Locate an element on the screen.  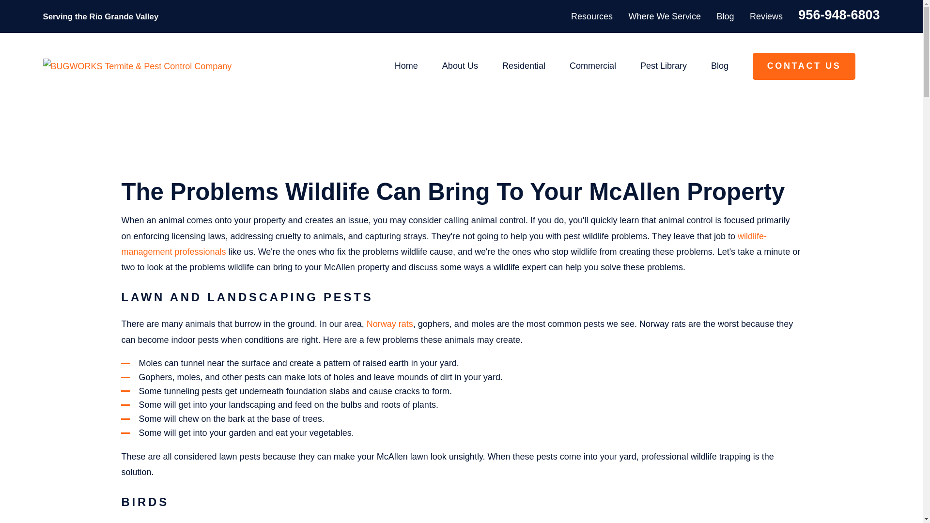
956-948-6803 is located at coordinates (839, 15).